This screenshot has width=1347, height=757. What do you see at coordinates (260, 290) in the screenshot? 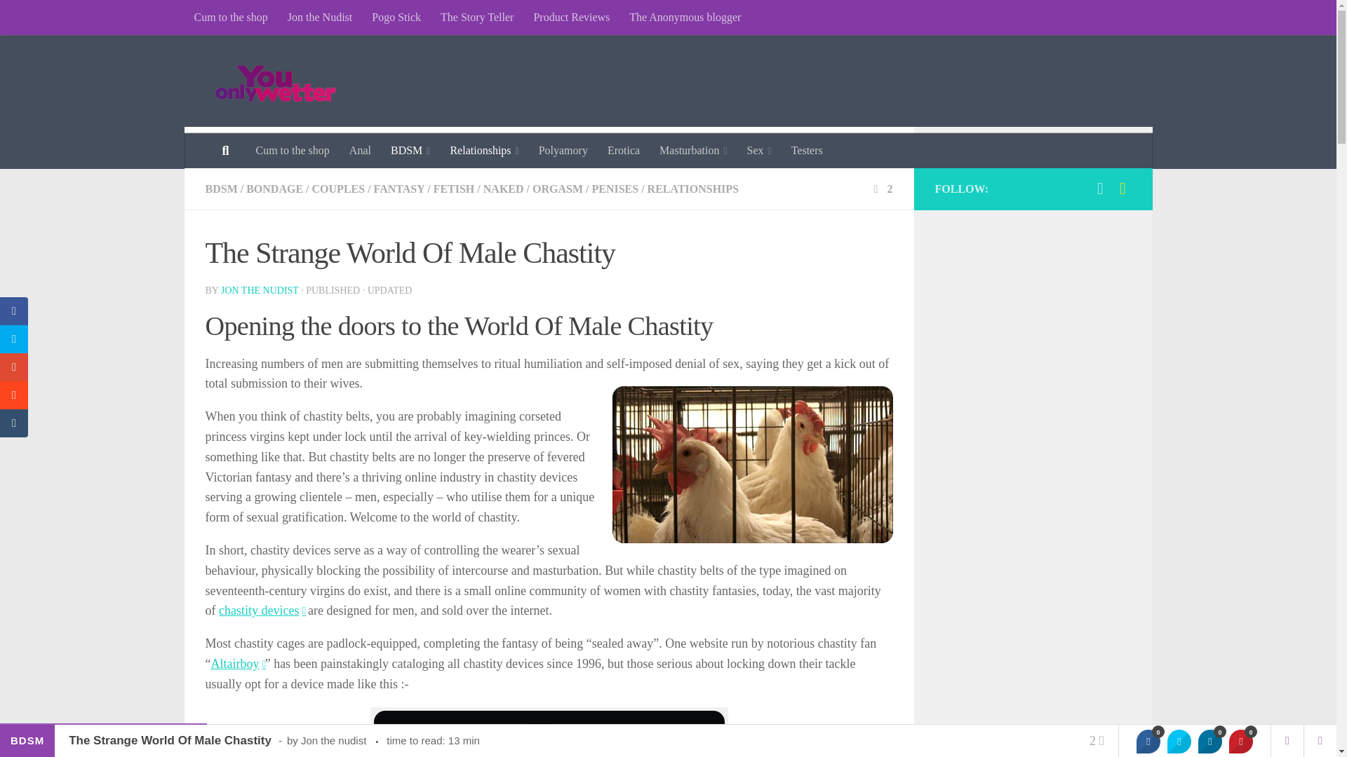
I see `Posts by Jon the nudist` at bounding box center [260, 290].